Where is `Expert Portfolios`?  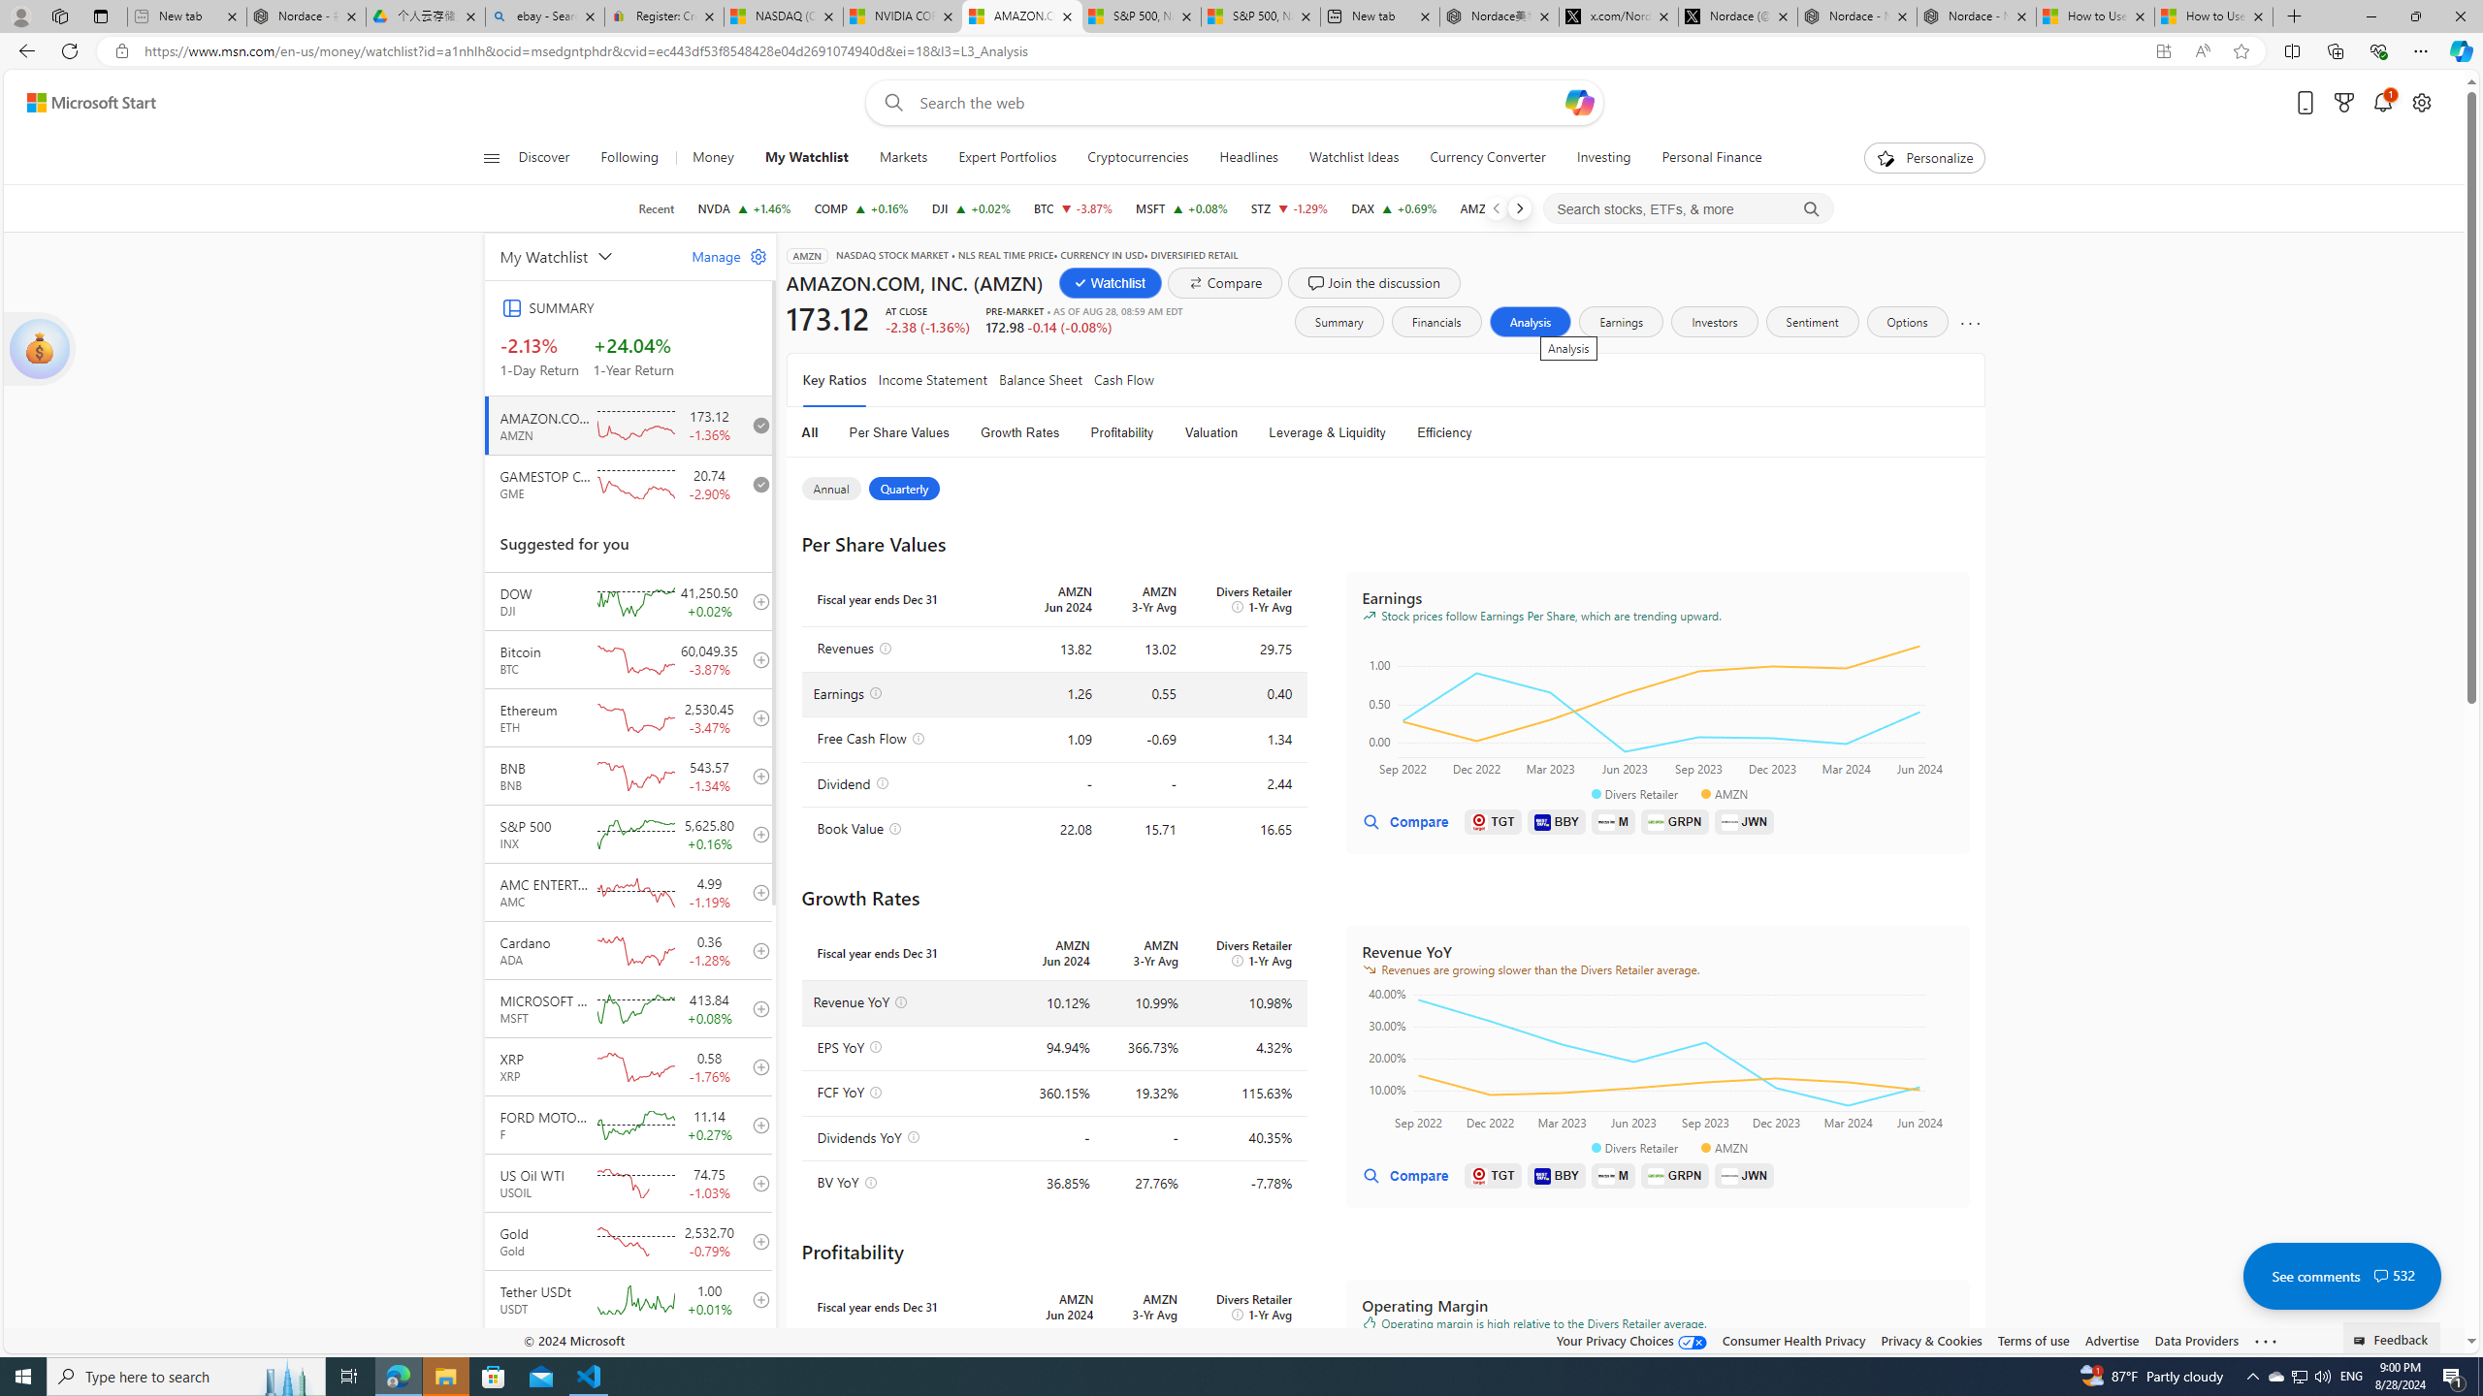
Expert Portfolios is located at coordinates (1008, 158).